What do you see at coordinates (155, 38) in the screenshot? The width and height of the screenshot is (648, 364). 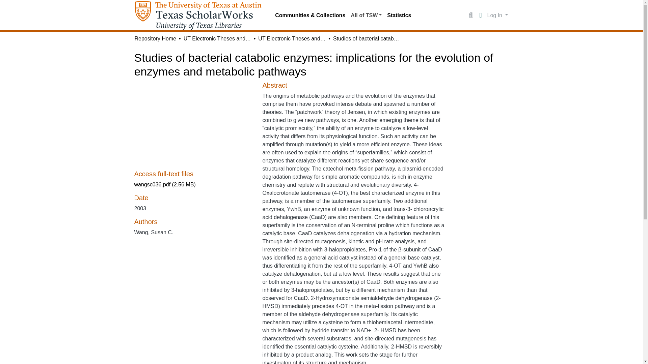 I see `Repository Home` at bounding box center [155, 38].